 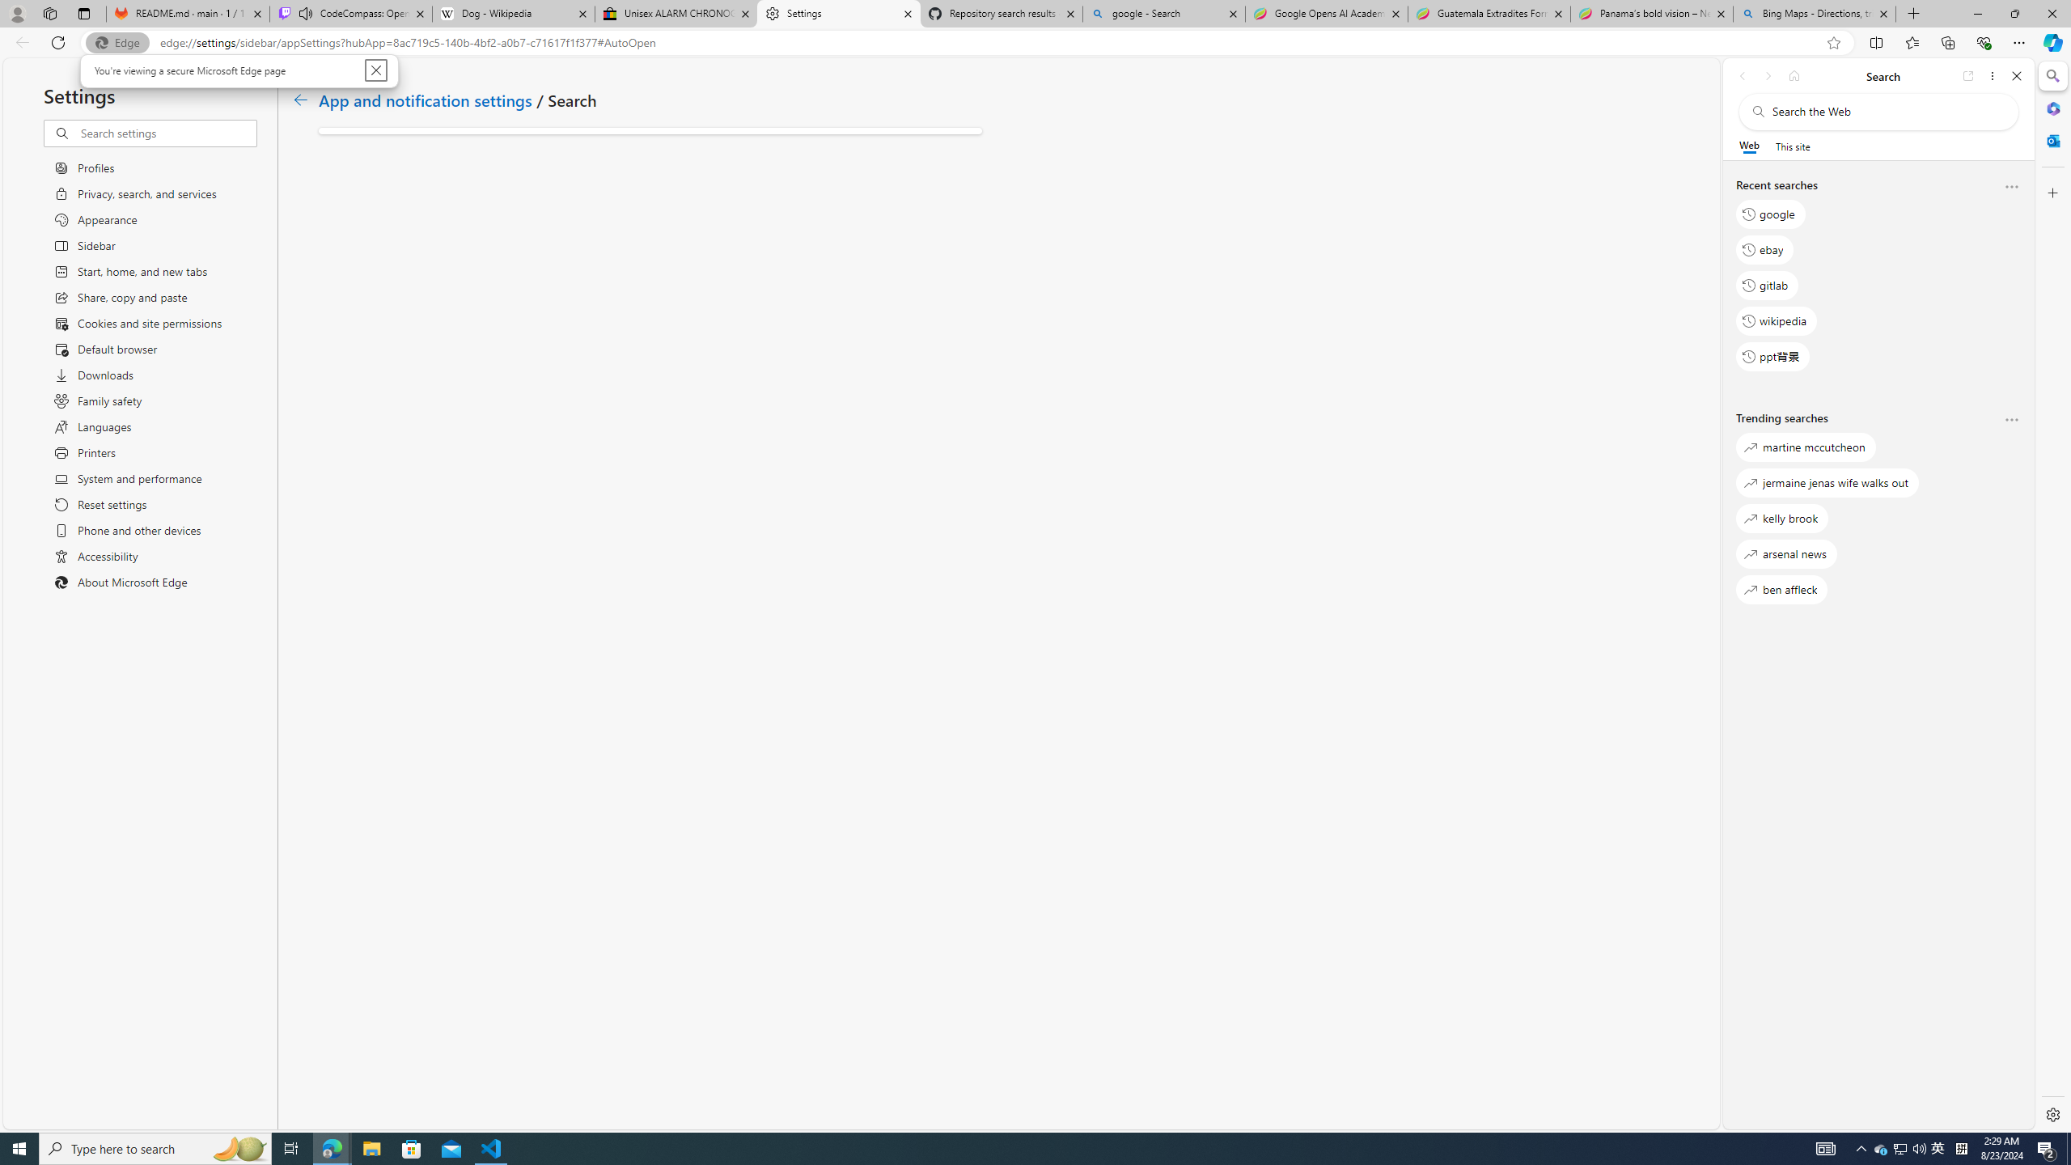 What do you see at coordinates (1326, 14) in the screenshot?
I see `Google Opens AI Academy for Startups - Nearshore Americas` at bounding box center [1326, 14].